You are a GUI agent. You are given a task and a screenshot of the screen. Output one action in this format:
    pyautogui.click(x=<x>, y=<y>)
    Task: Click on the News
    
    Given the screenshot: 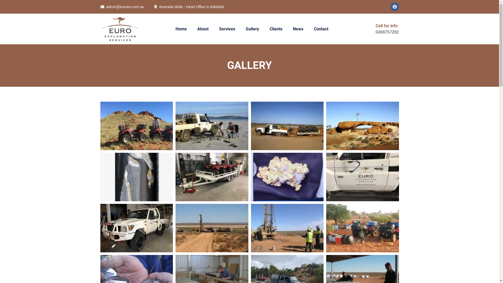 What is the action you would take?
    pyautogui.click(x=298, y=29)
    